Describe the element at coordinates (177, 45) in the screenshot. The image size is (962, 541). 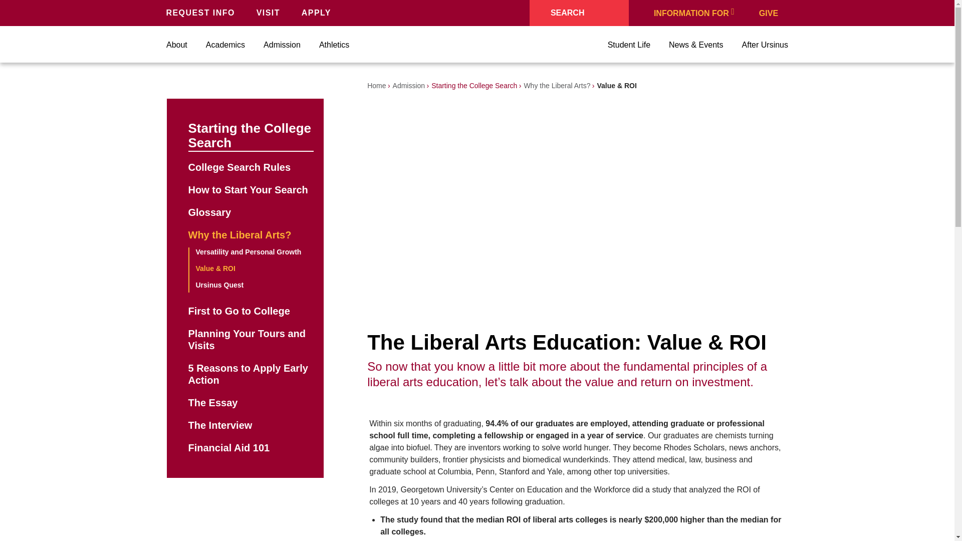
I see `About` at that location.